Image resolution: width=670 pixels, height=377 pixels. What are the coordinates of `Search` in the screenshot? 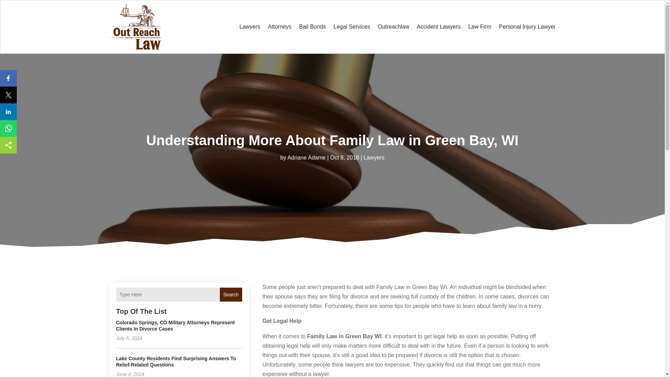 It's located at (231, 295).